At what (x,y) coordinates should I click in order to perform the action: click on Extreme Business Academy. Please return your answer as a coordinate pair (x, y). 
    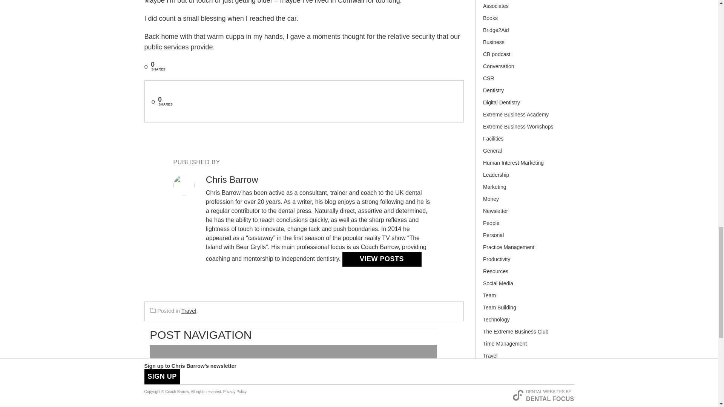
    Looking at the image, I should click on (526, 116).